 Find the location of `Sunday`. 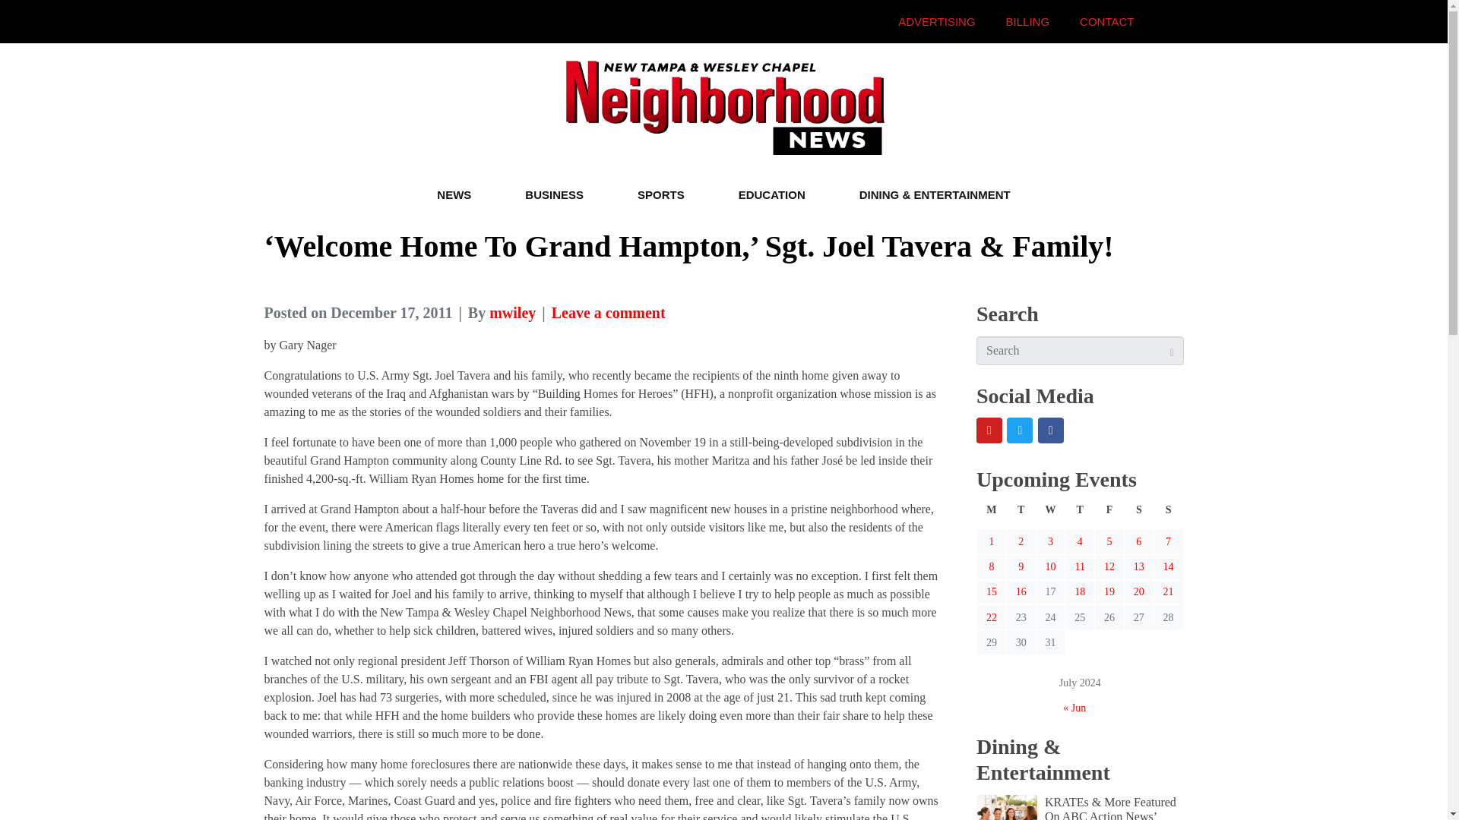

Sunday is located at coordinates (1169, 515).